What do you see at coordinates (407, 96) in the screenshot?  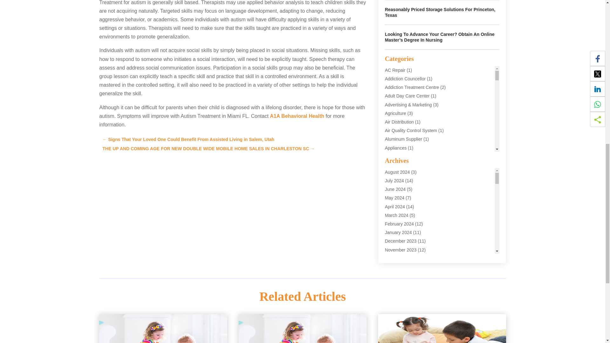 I see `Adult Day Care Center` at bounding box center [407, 96].